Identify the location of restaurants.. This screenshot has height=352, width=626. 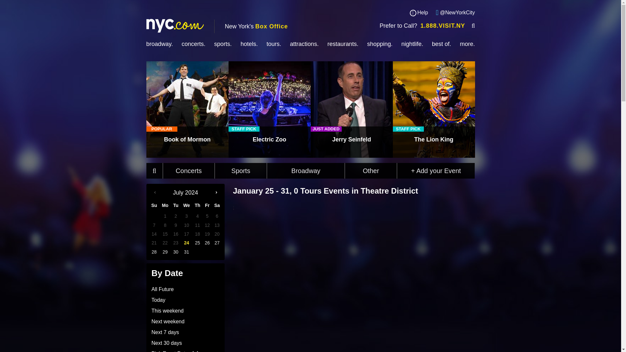
(343, 44).